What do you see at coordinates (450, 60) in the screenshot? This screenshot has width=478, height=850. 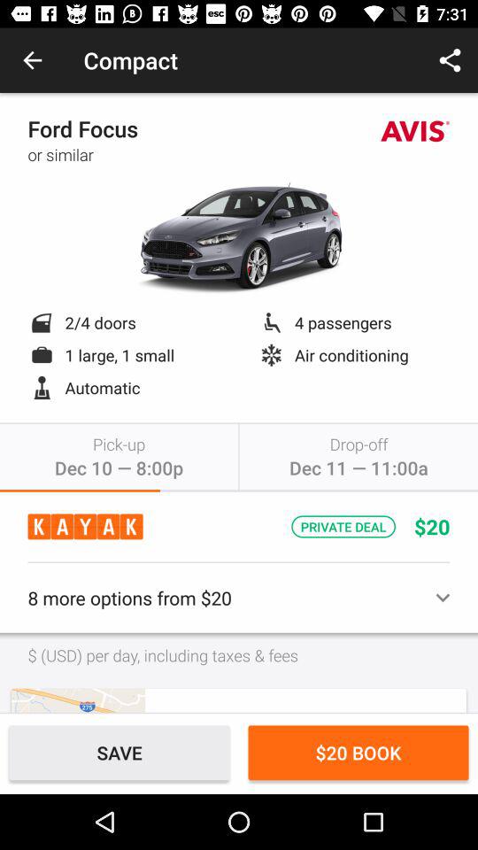 I see `choose icon to the right of the compact item` at bounding box center [450, 60].